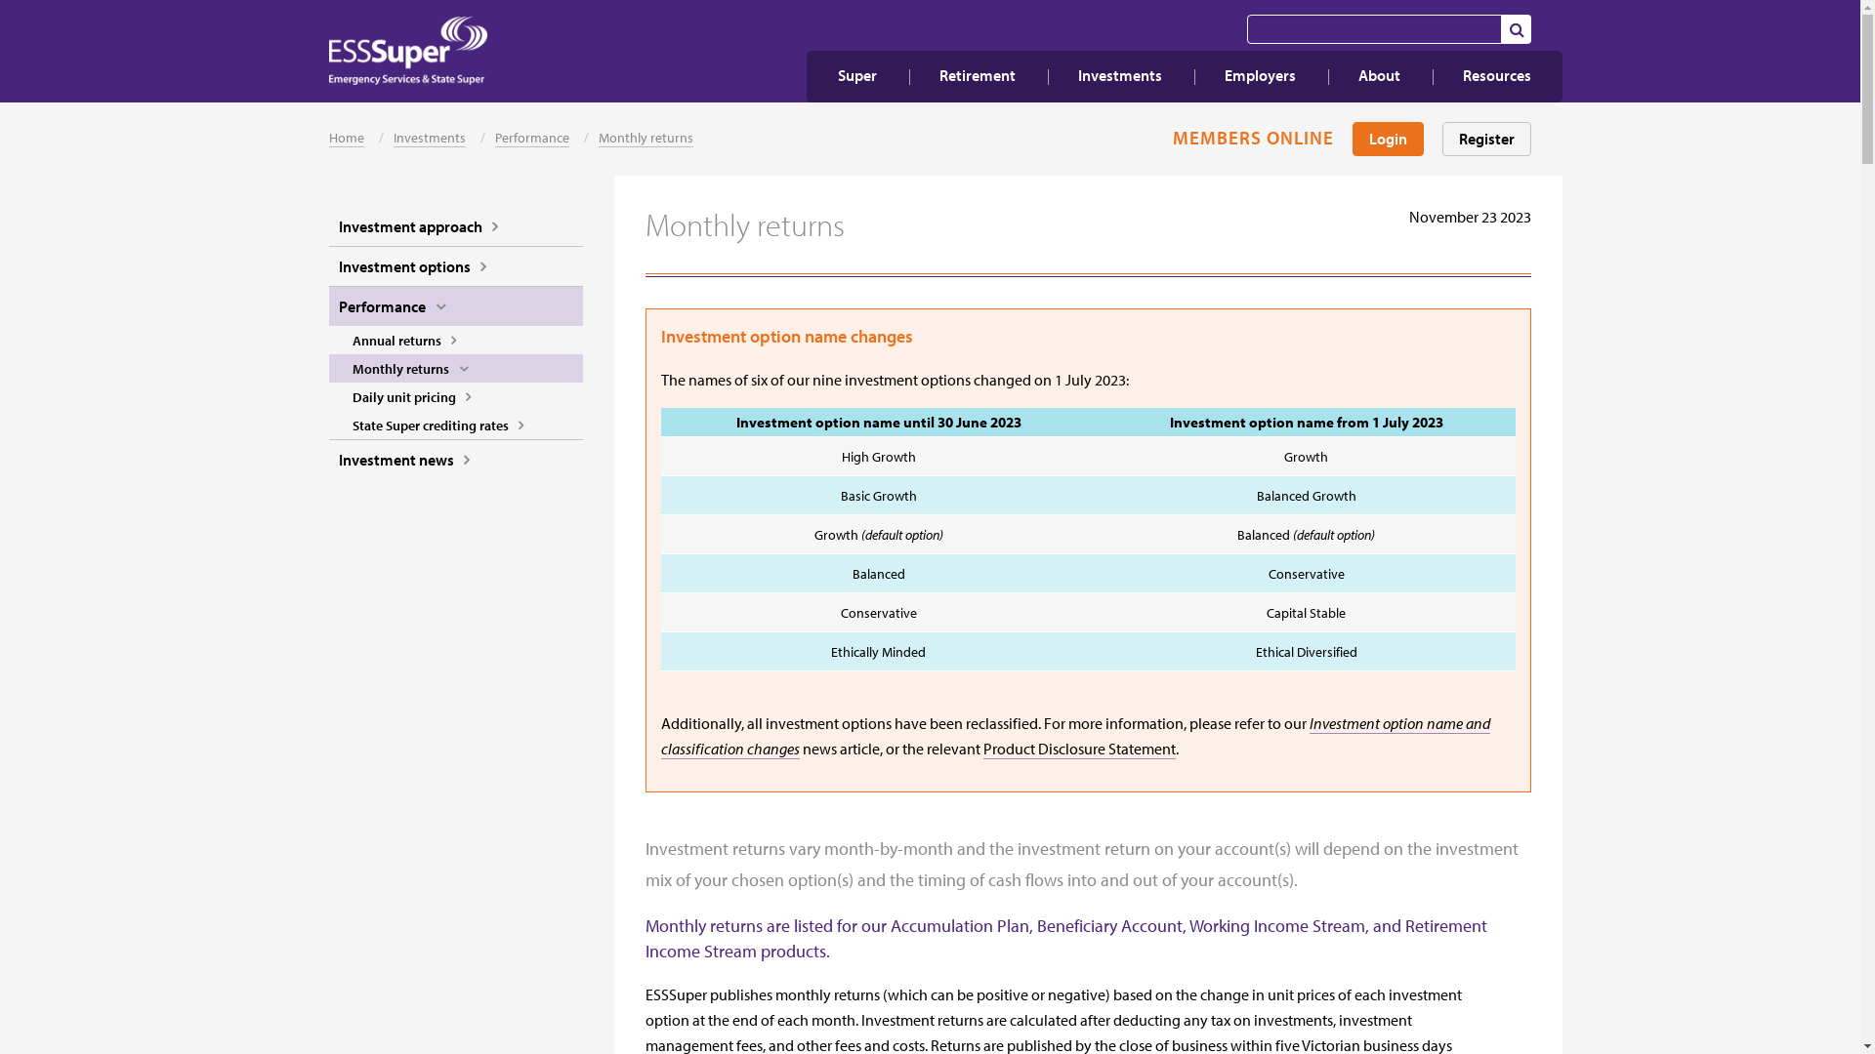  I want to click on Product Disclosure Statement, so click(1080, 750).